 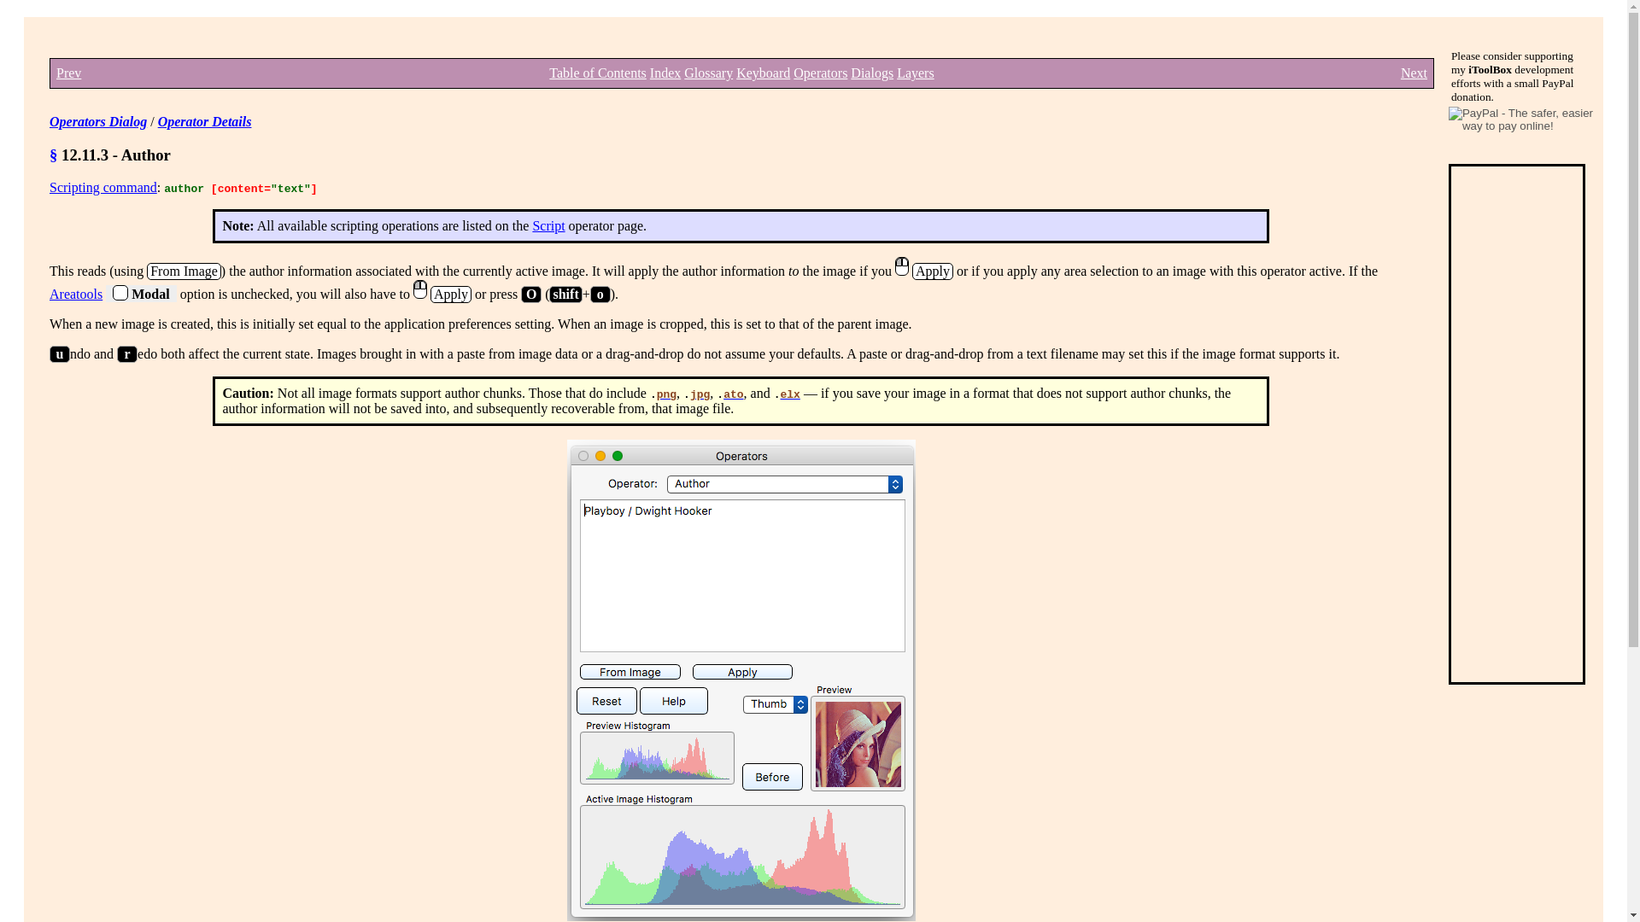 What do you see at coordinates (75, 294) in the screenshot?
I see `Areatools` at bounding box center [75, 294].